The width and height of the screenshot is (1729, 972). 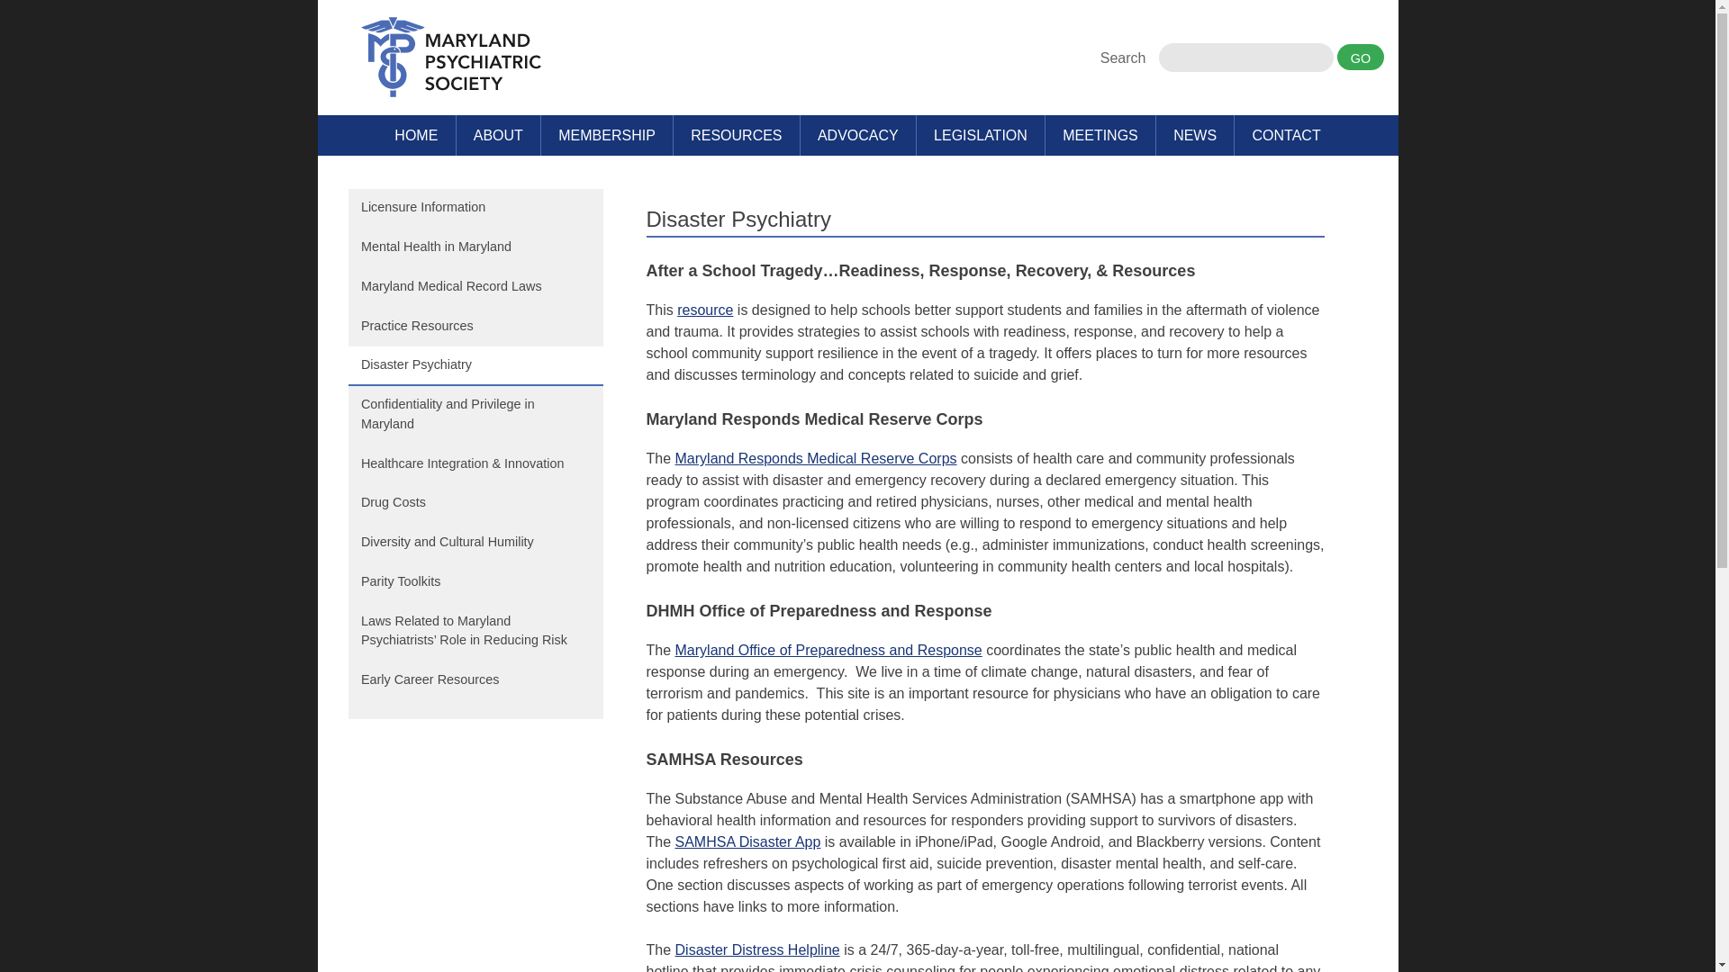 I want to click on GO, so click(x=1360, y=56).